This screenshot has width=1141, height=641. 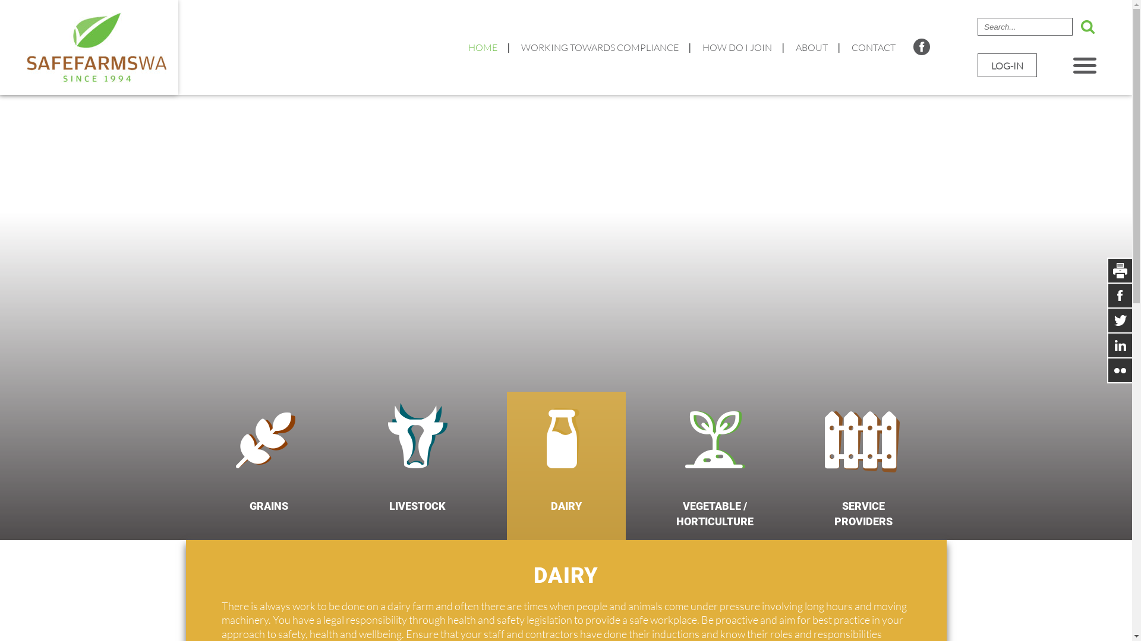 I want to click on  , so click(x=1120, y=295).